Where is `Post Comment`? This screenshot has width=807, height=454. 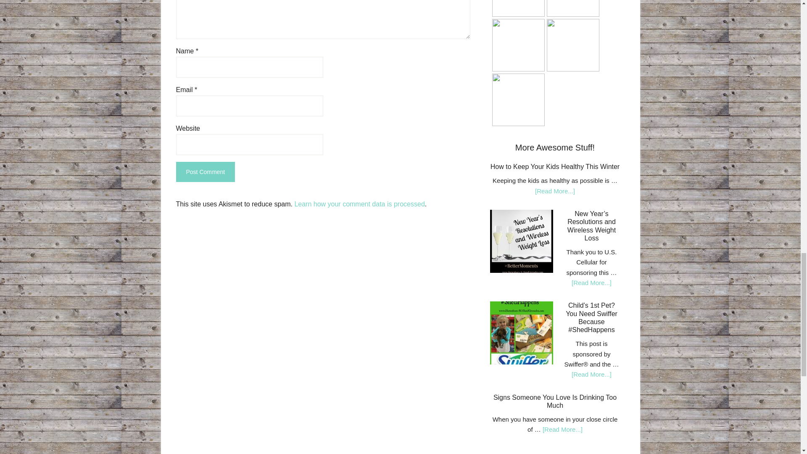
Post Comment is located at coordinates (205, 172).